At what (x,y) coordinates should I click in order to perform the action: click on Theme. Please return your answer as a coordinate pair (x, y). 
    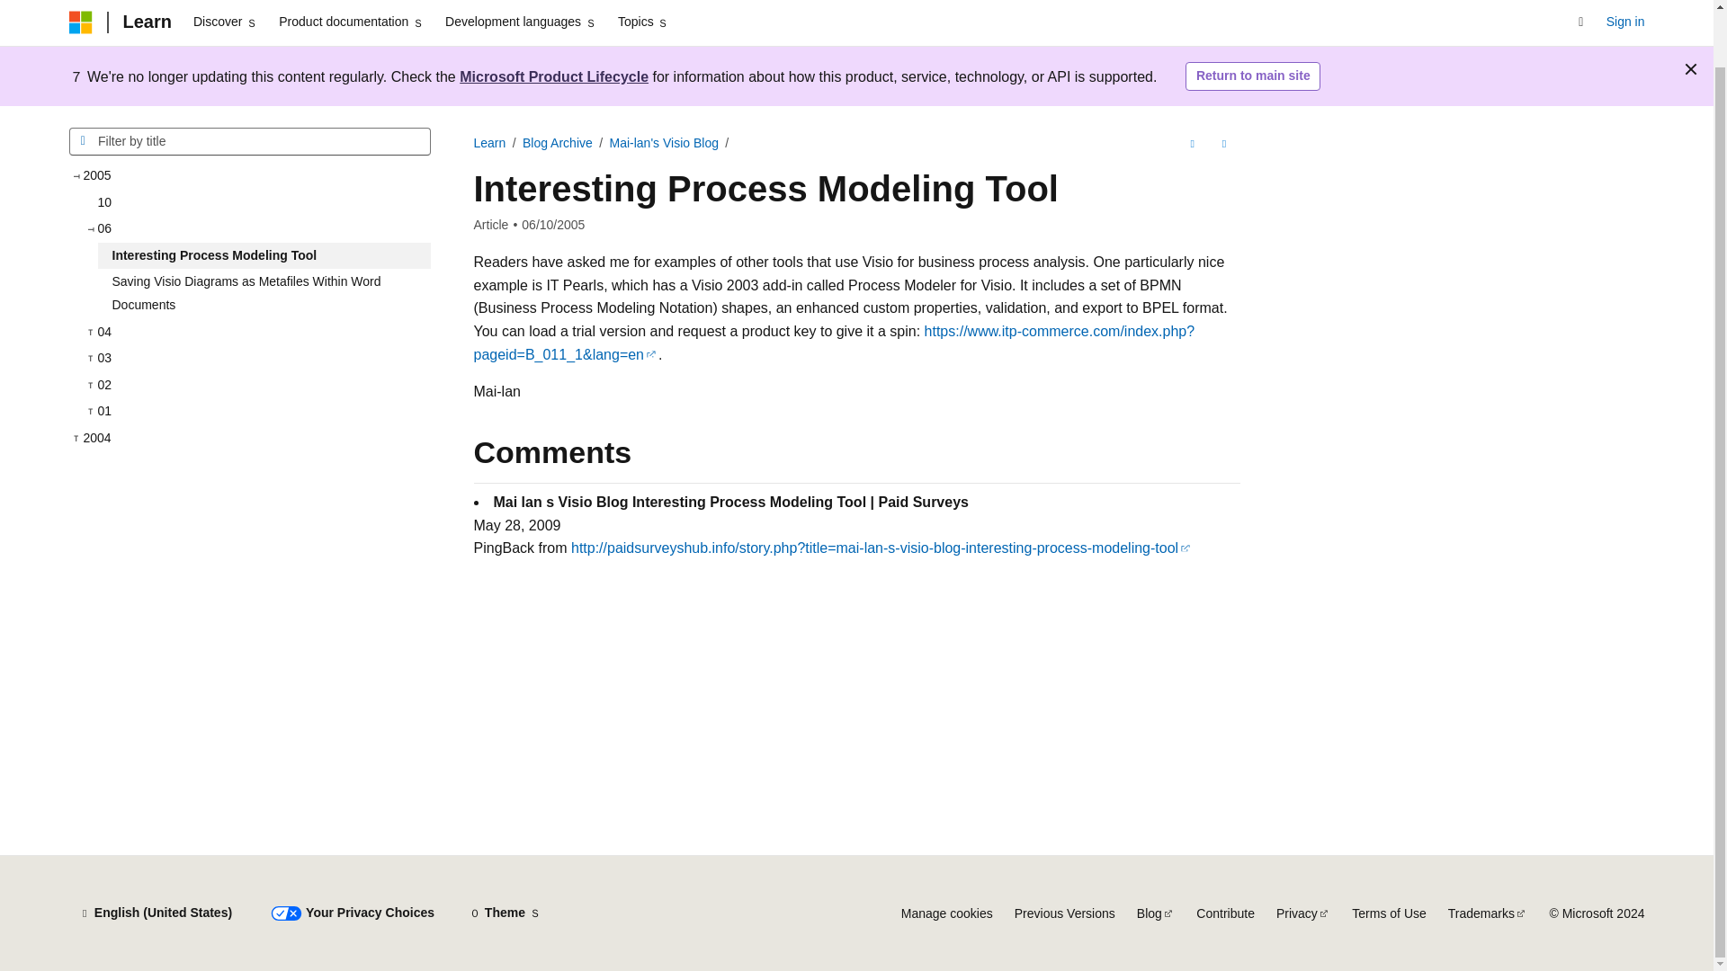
    Looking at the image, I should click on (505, 913).